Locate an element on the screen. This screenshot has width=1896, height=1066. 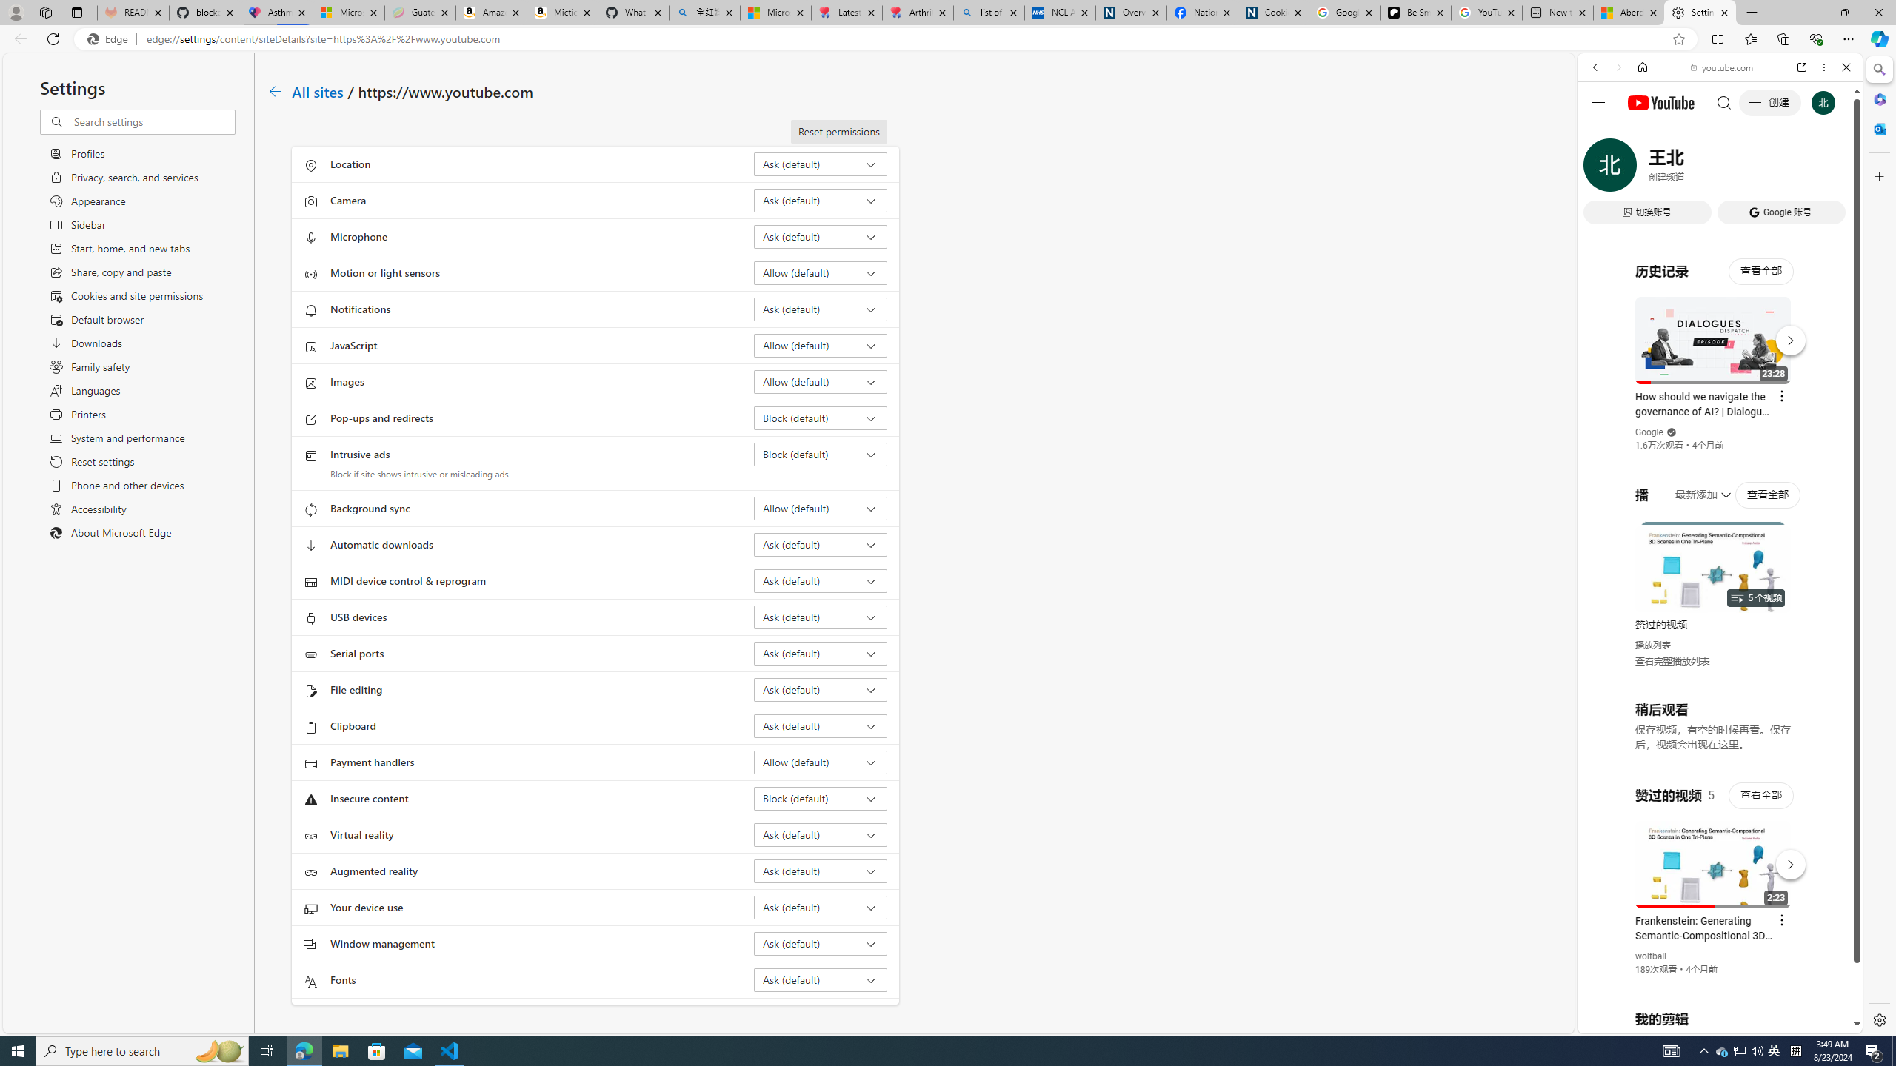
Images Allow (default) is located at coordinates (821, 381).